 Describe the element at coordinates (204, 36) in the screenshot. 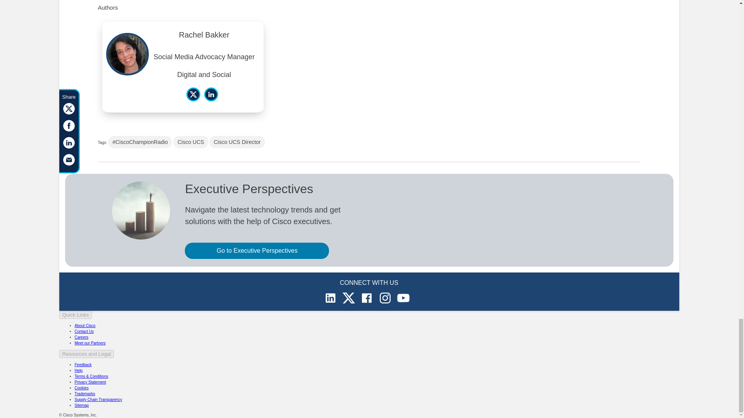

I see `Rachel Bakker` at that location.